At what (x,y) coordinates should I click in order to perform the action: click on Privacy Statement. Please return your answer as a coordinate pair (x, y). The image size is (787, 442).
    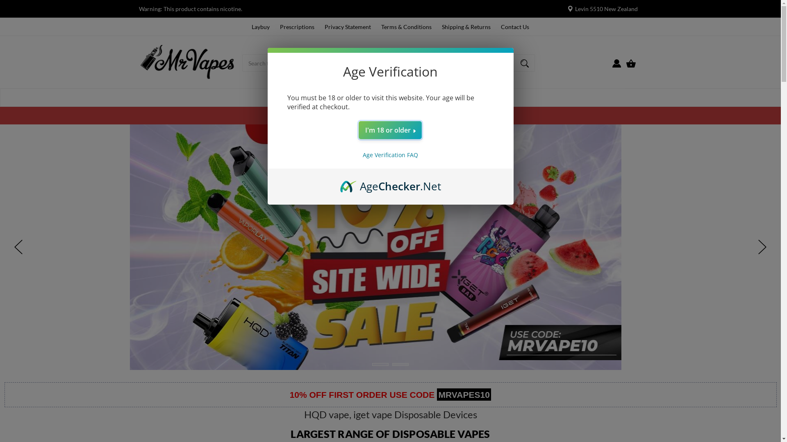
    Looking at the image, I should click on (348, 27).